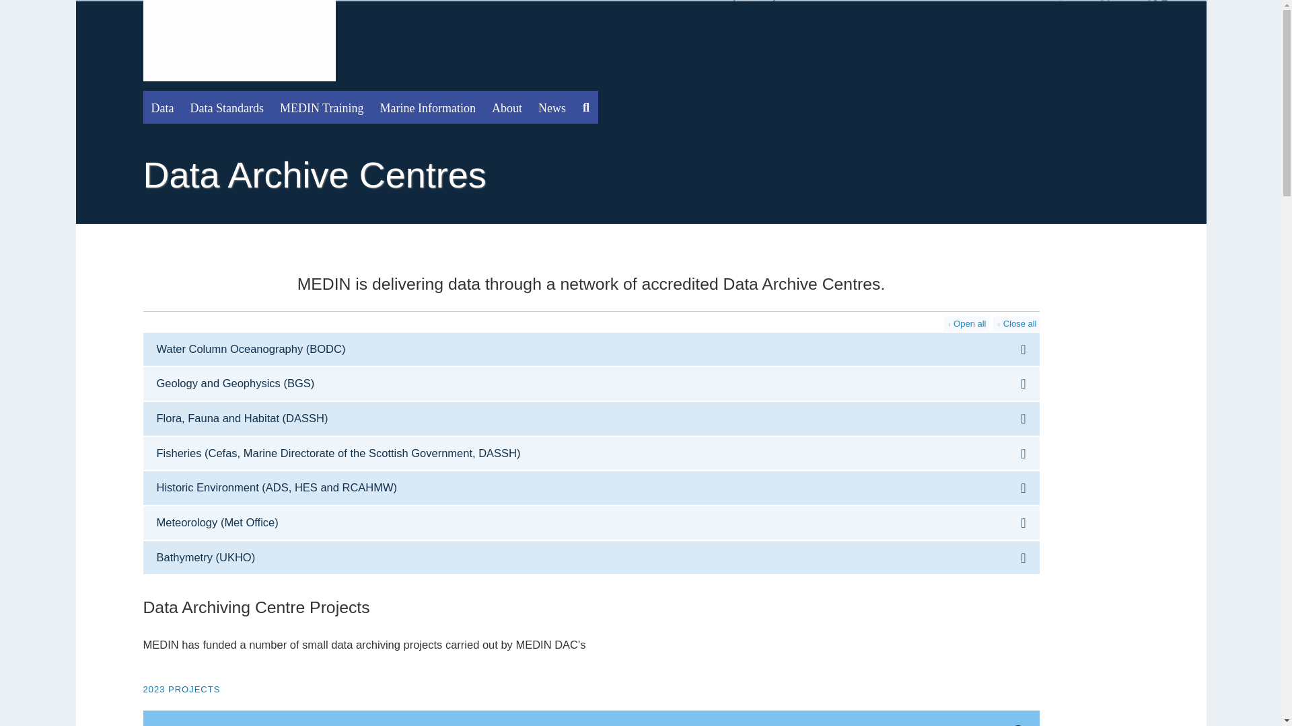  Describe the element at coordinates (1016, 323) in the screenshot. I see `Close all` at that location.